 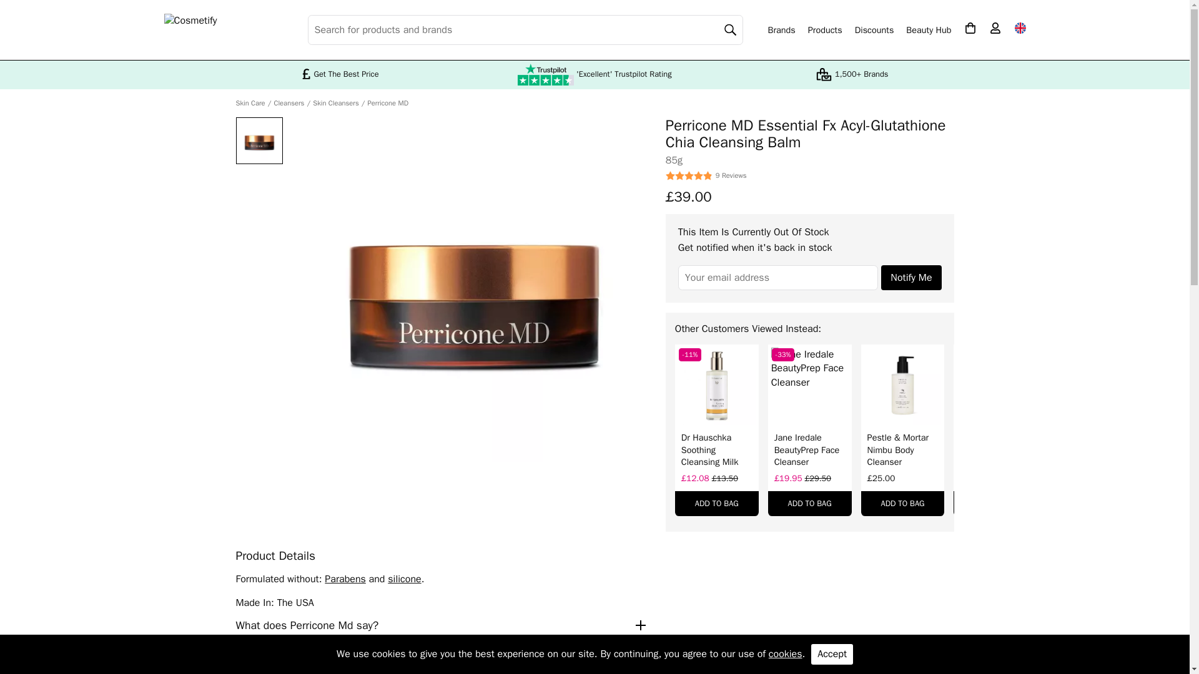 What do you see at coordinates (928, 30) in the screenshot?
I see `Beauty Hub` at bounding box center [928, 30].